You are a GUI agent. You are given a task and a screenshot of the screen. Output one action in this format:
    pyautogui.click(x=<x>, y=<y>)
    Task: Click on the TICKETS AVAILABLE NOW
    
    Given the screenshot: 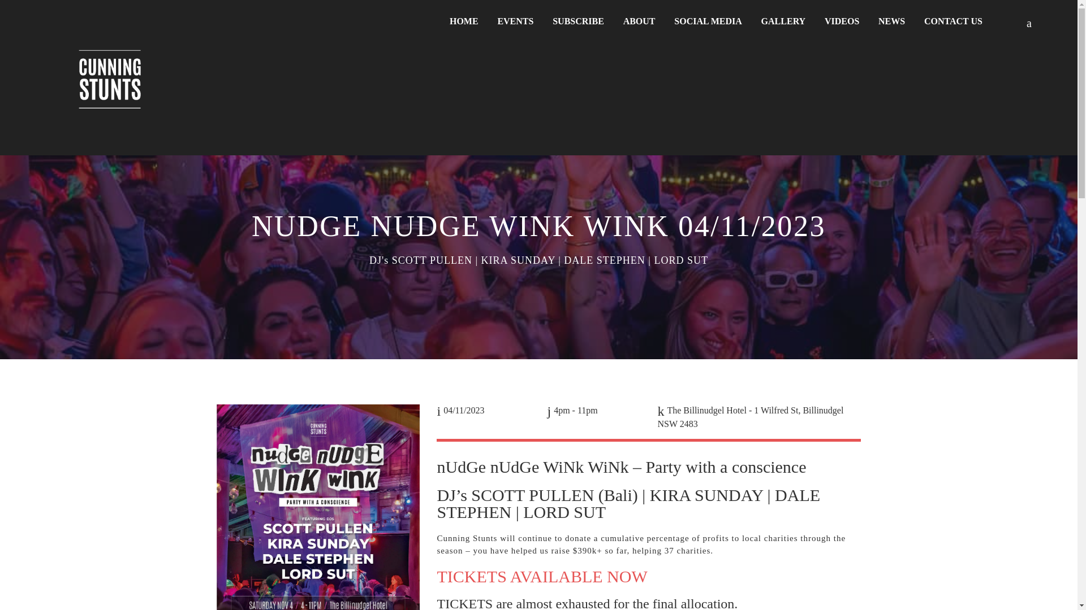 What is the action you would take?
    pyautogui.click(x=542, y=576)
    